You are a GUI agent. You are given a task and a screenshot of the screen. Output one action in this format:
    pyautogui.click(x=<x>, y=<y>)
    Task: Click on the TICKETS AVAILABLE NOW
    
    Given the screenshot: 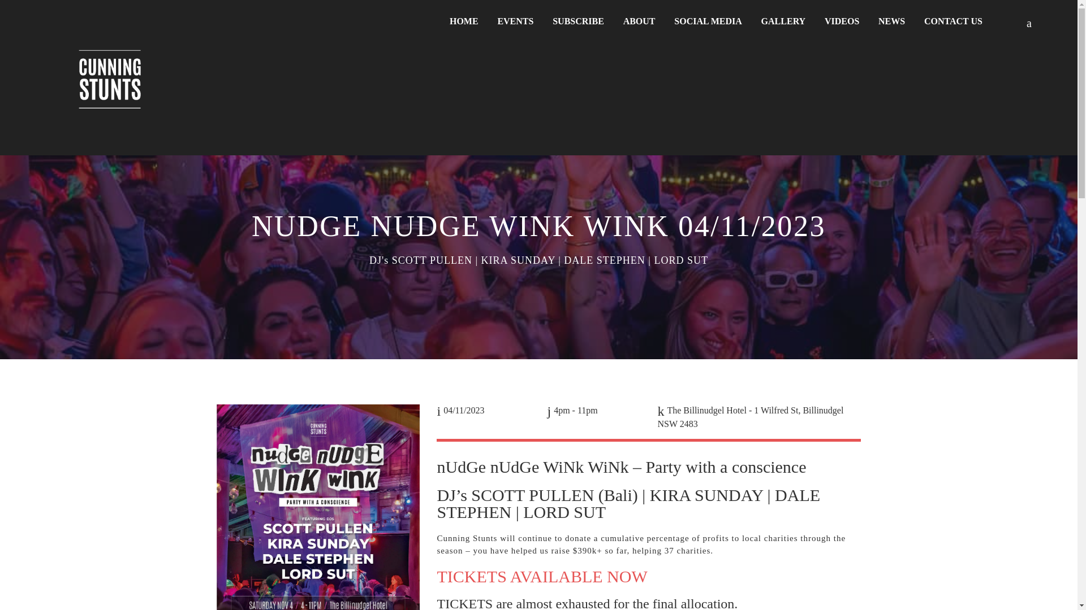 What is the action you would take?
    pyautogui.click(x=542, y=576)
    